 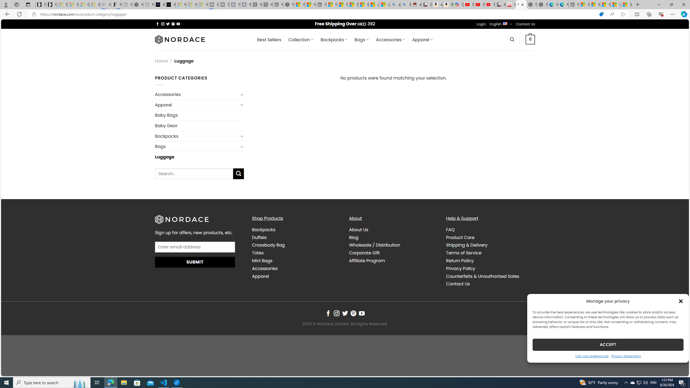 I want to click on Privacy Statement, so click(x=626, y=356).